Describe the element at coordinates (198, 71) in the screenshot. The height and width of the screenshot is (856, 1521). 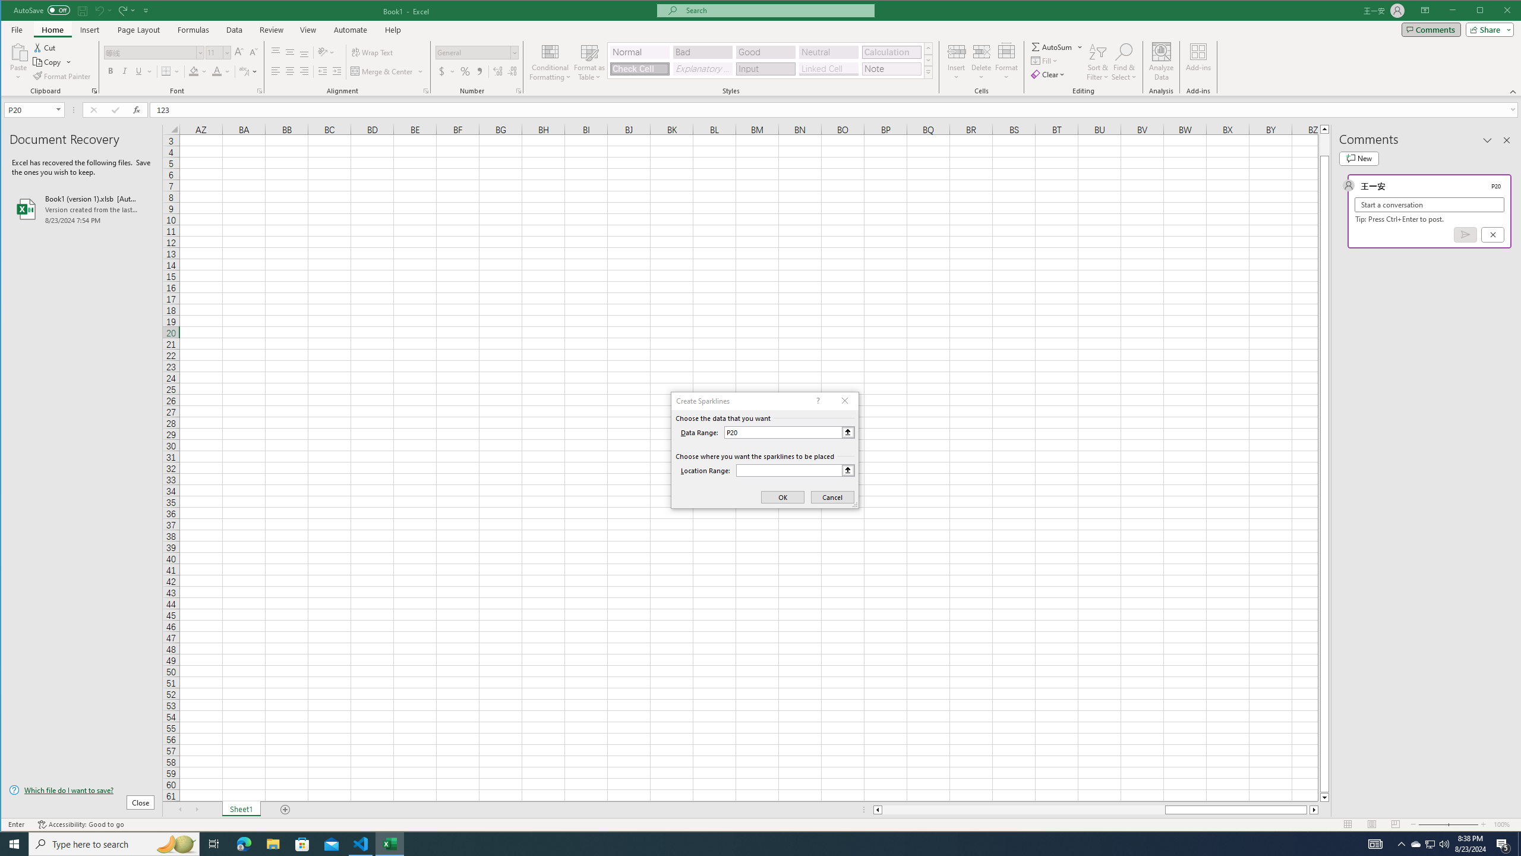
I see `Fill Color` at that location.